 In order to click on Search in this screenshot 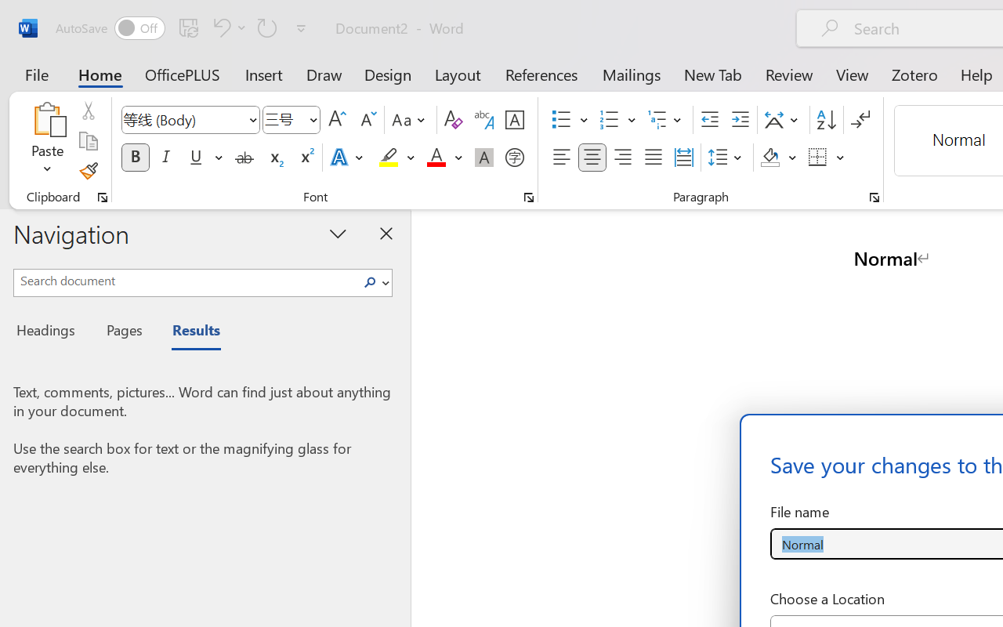, I will do `click(370, 282)`.